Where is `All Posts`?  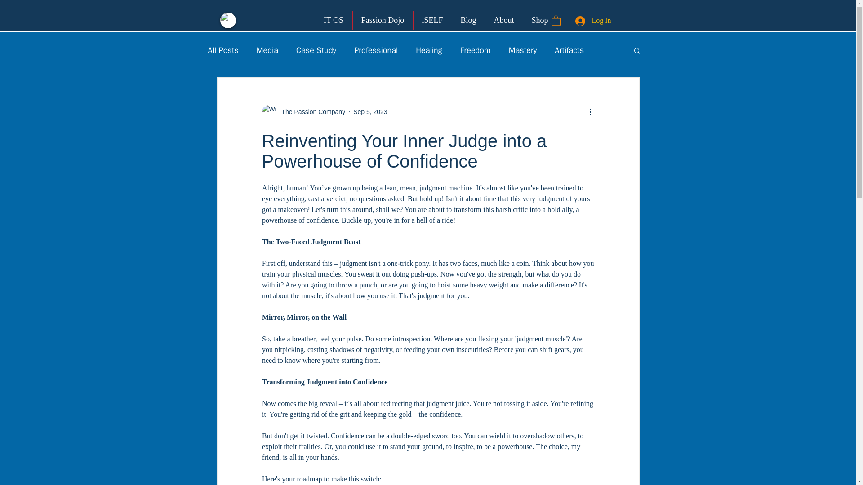
All Posts is located at coordinates (223, 50).